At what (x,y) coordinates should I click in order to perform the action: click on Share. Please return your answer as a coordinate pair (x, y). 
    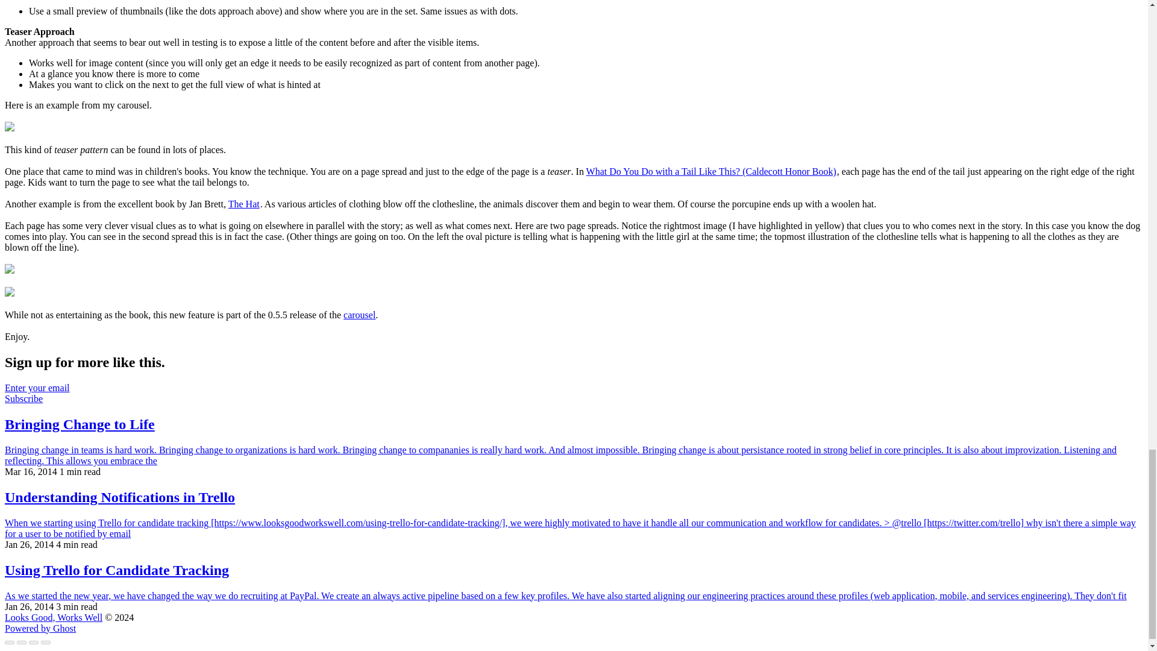
    Looking at the image, I should click on (22, 643).